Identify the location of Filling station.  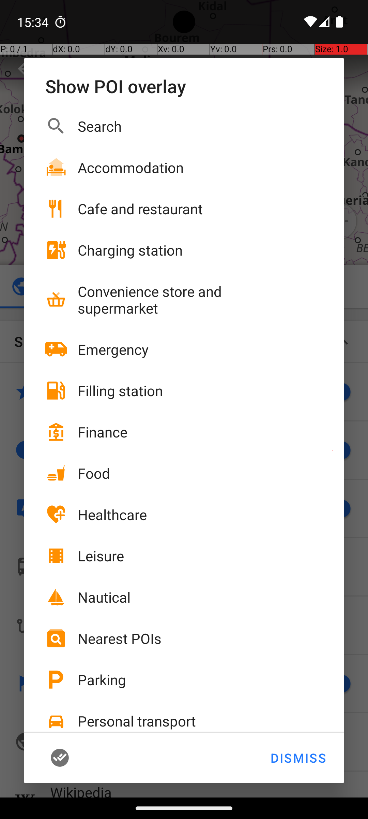
(120, 390).